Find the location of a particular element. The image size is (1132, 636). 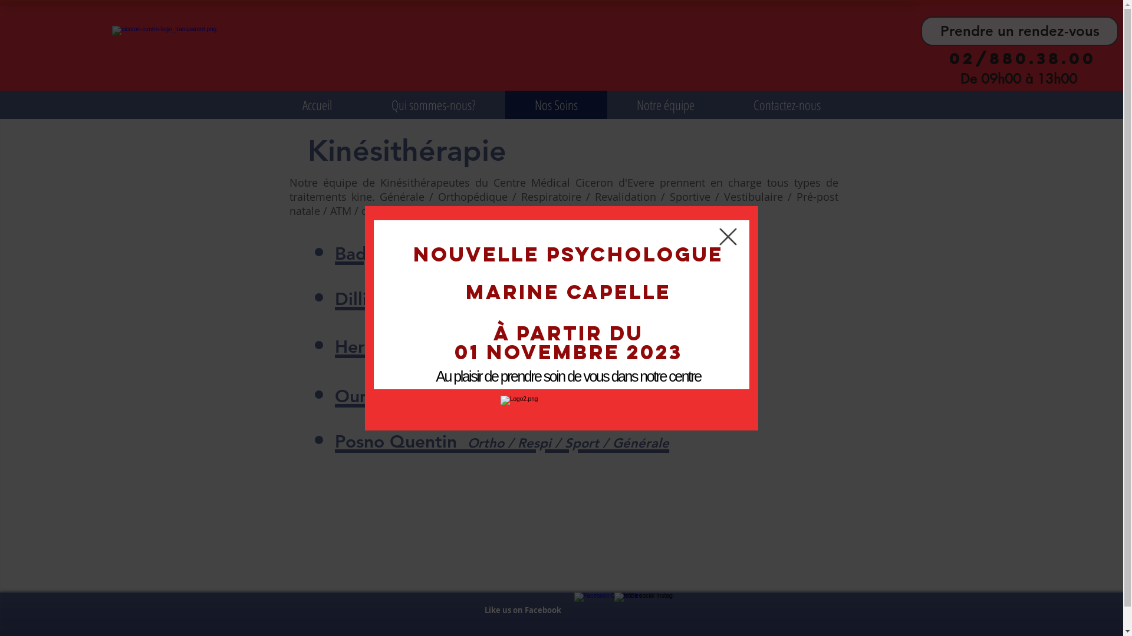

Accueil is located at coordinates (317, 105).